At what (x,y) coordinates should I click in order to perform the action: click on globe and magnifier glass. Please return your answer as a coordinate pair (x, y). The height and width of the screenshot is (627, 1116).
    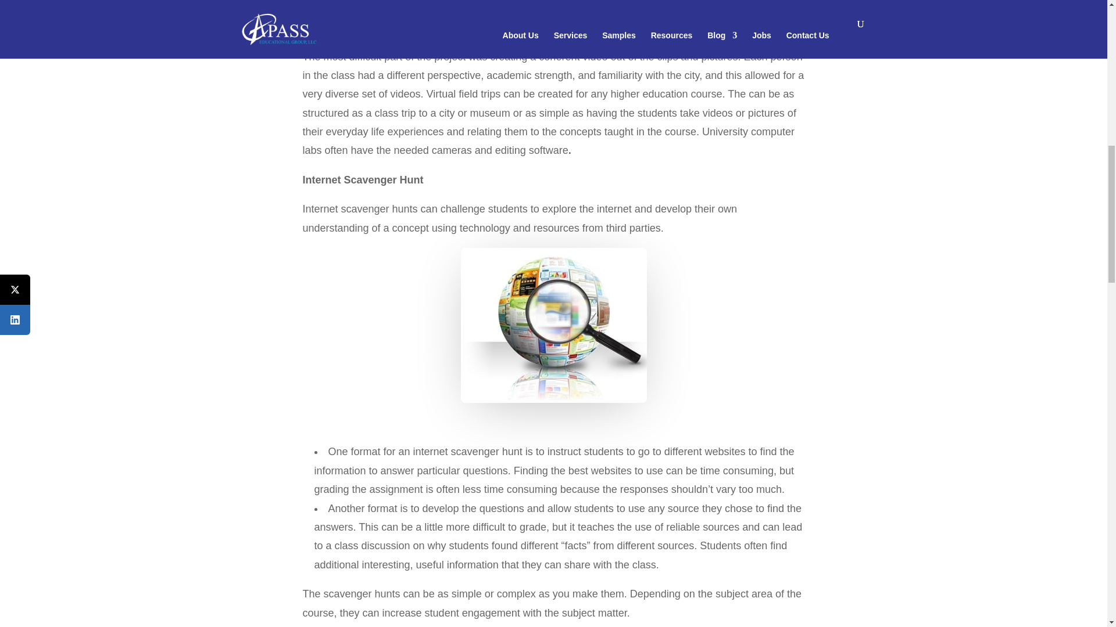
    Looking at the image, I should click on (553, 325).